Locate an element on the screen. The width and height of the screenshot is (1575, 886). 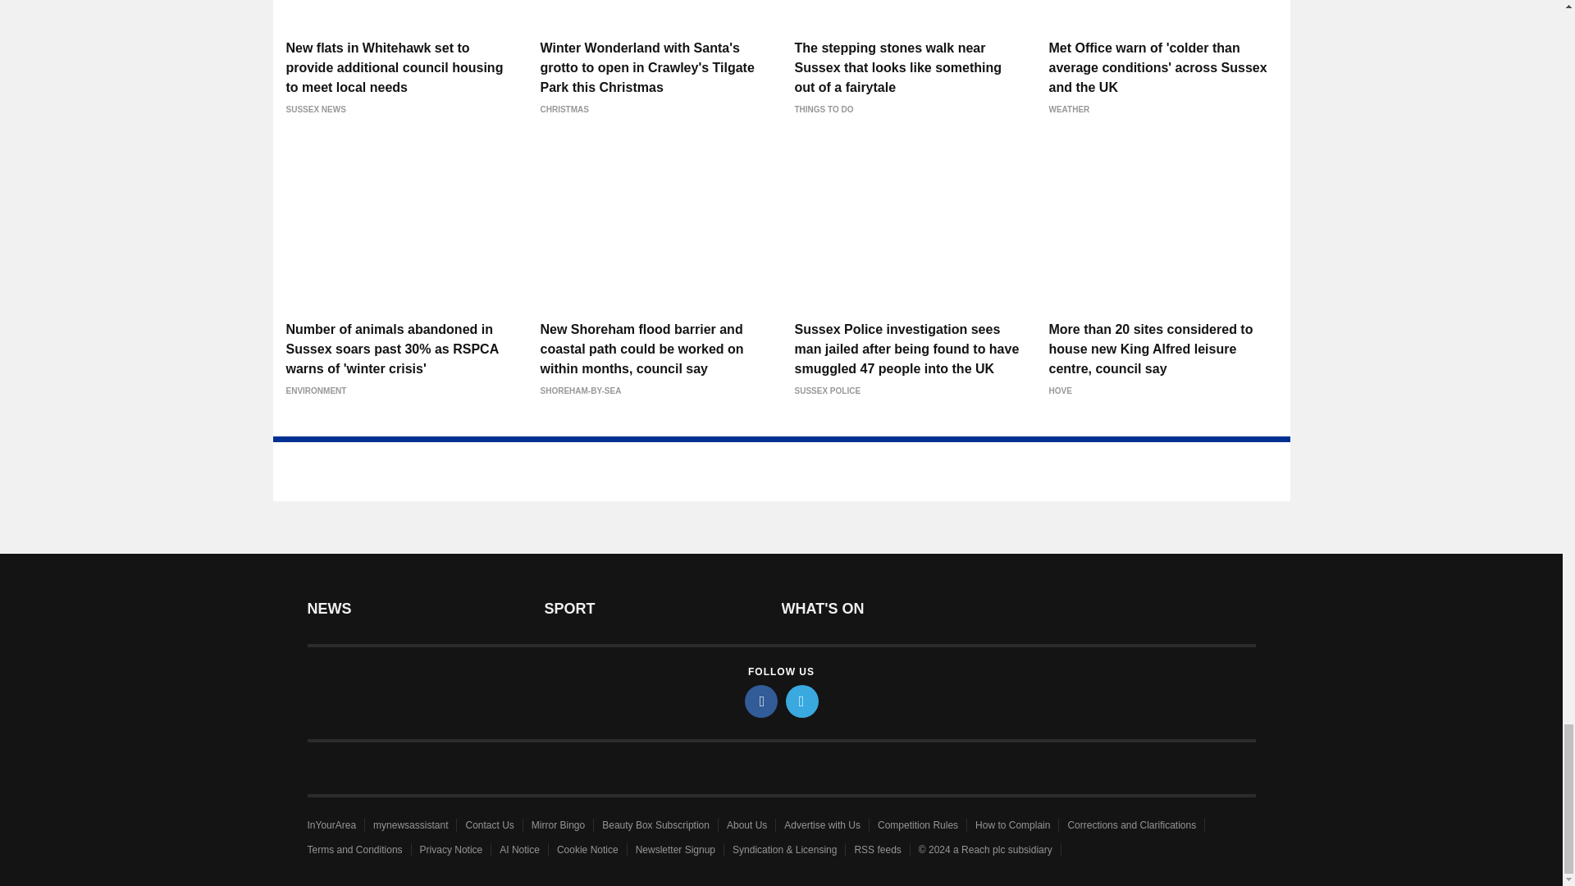
twitter is located at coordinates (802, 701).